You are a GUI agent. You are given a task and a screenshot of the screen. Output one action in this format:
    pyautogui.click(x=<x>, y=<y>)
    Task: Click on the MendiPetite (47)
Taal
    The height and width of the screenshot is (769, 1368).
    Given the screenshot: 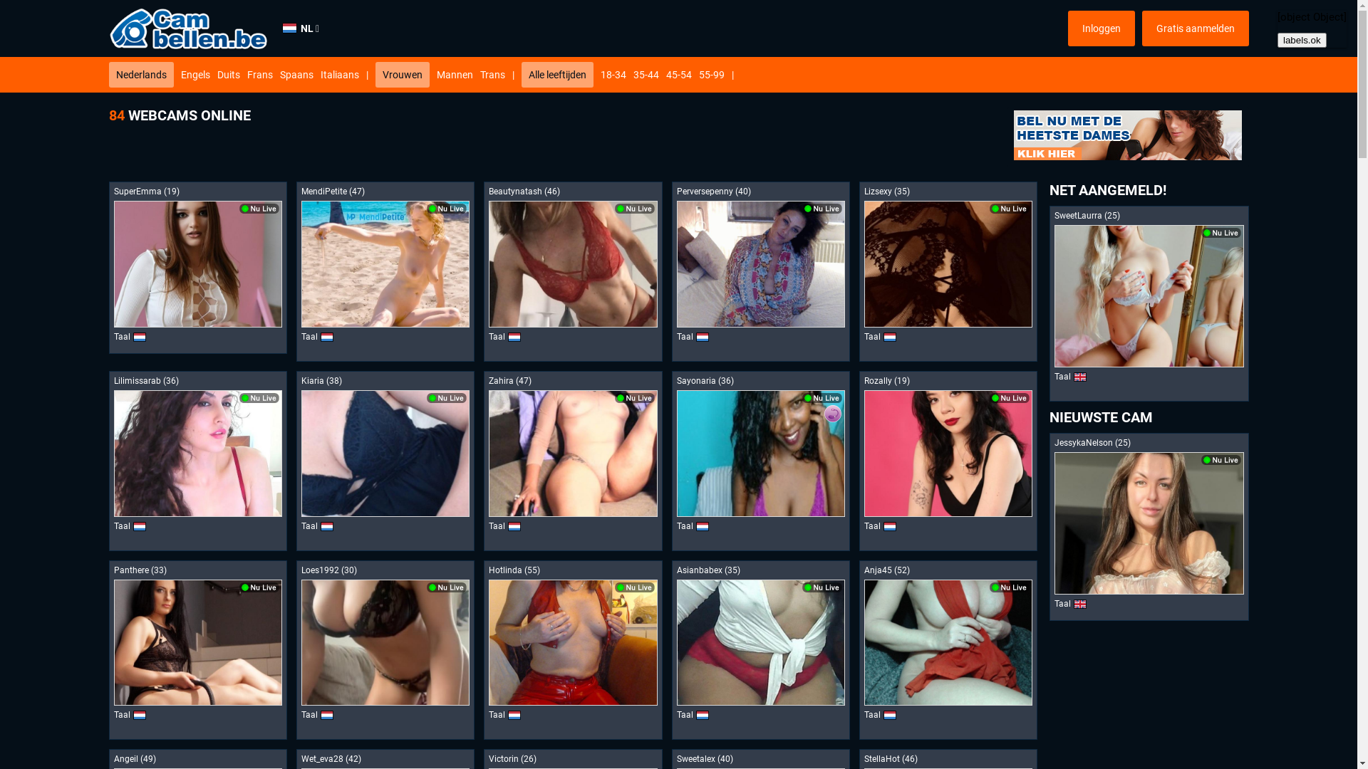 What is the action you would take?
    pyautogui.click(x=385, y=272)
    